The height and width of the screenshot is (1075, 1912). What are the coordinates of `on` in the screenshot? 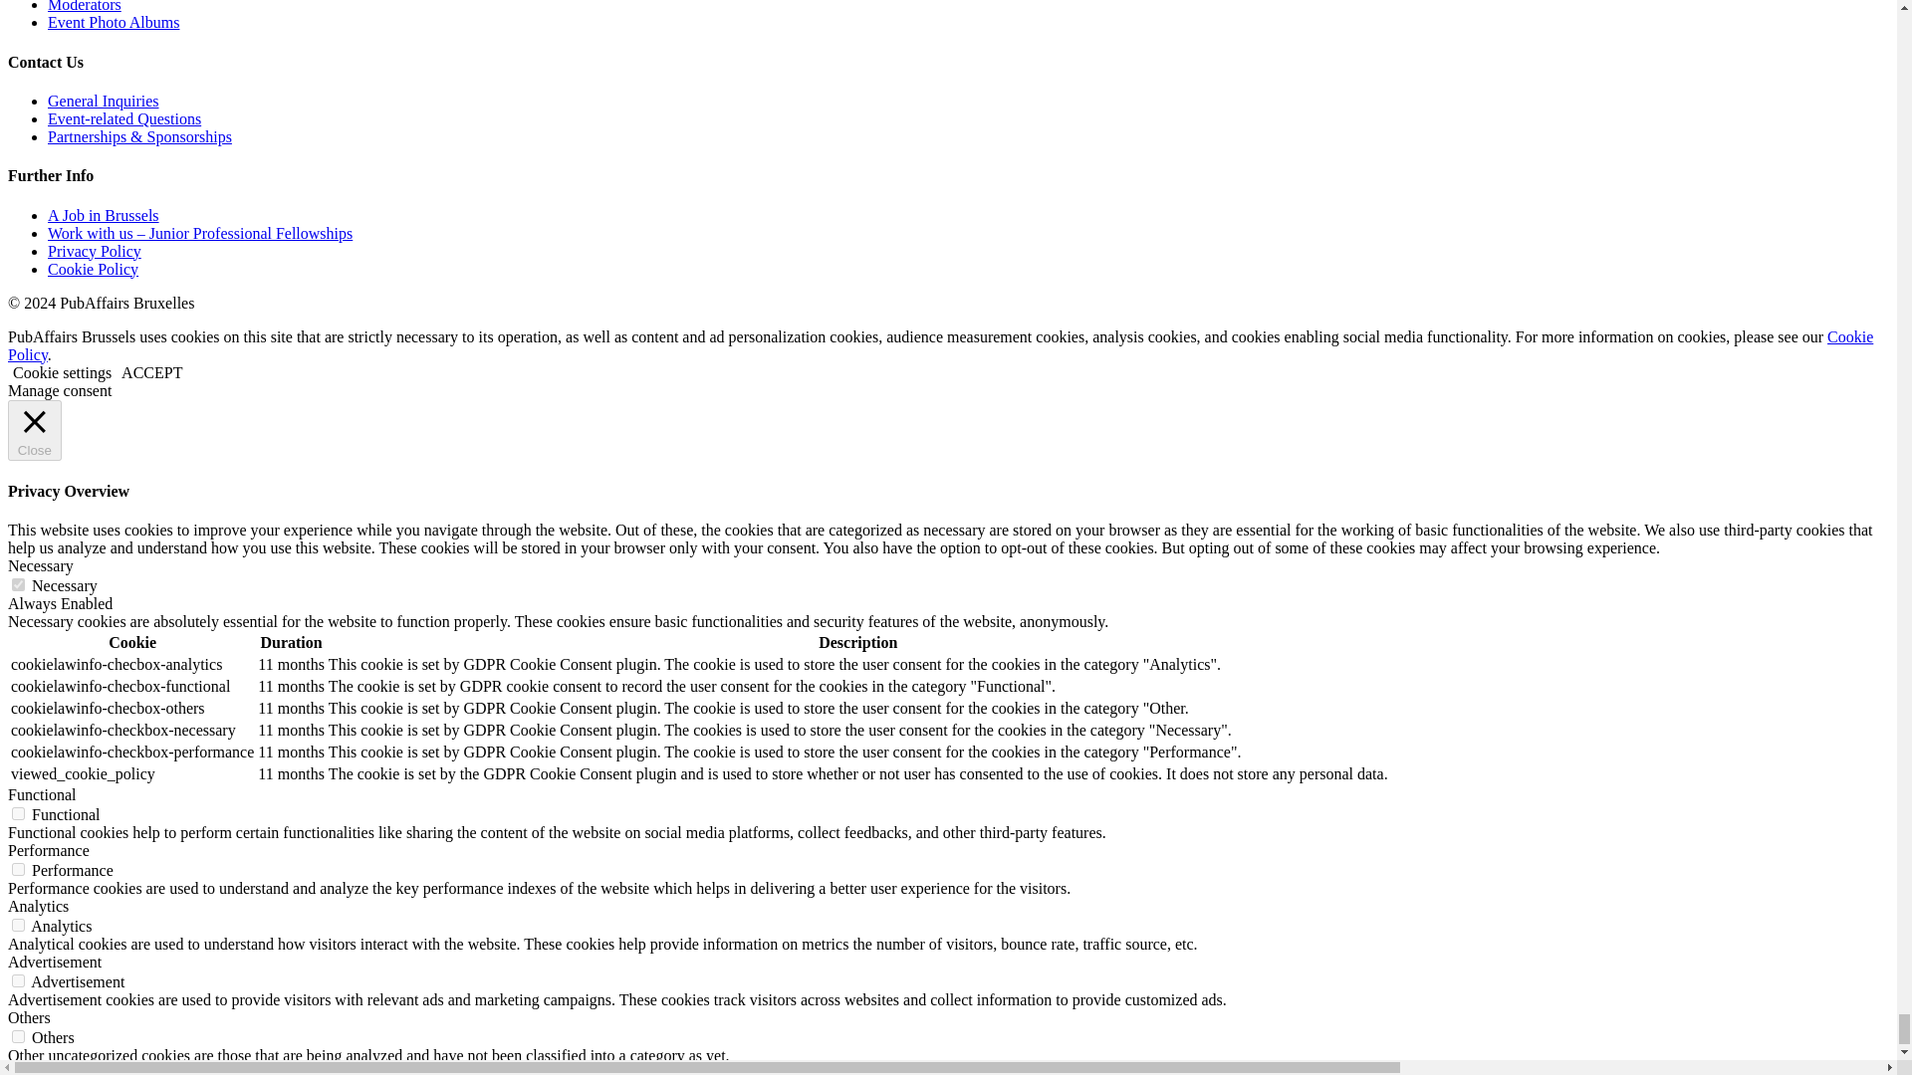 It's located at (18, 870).